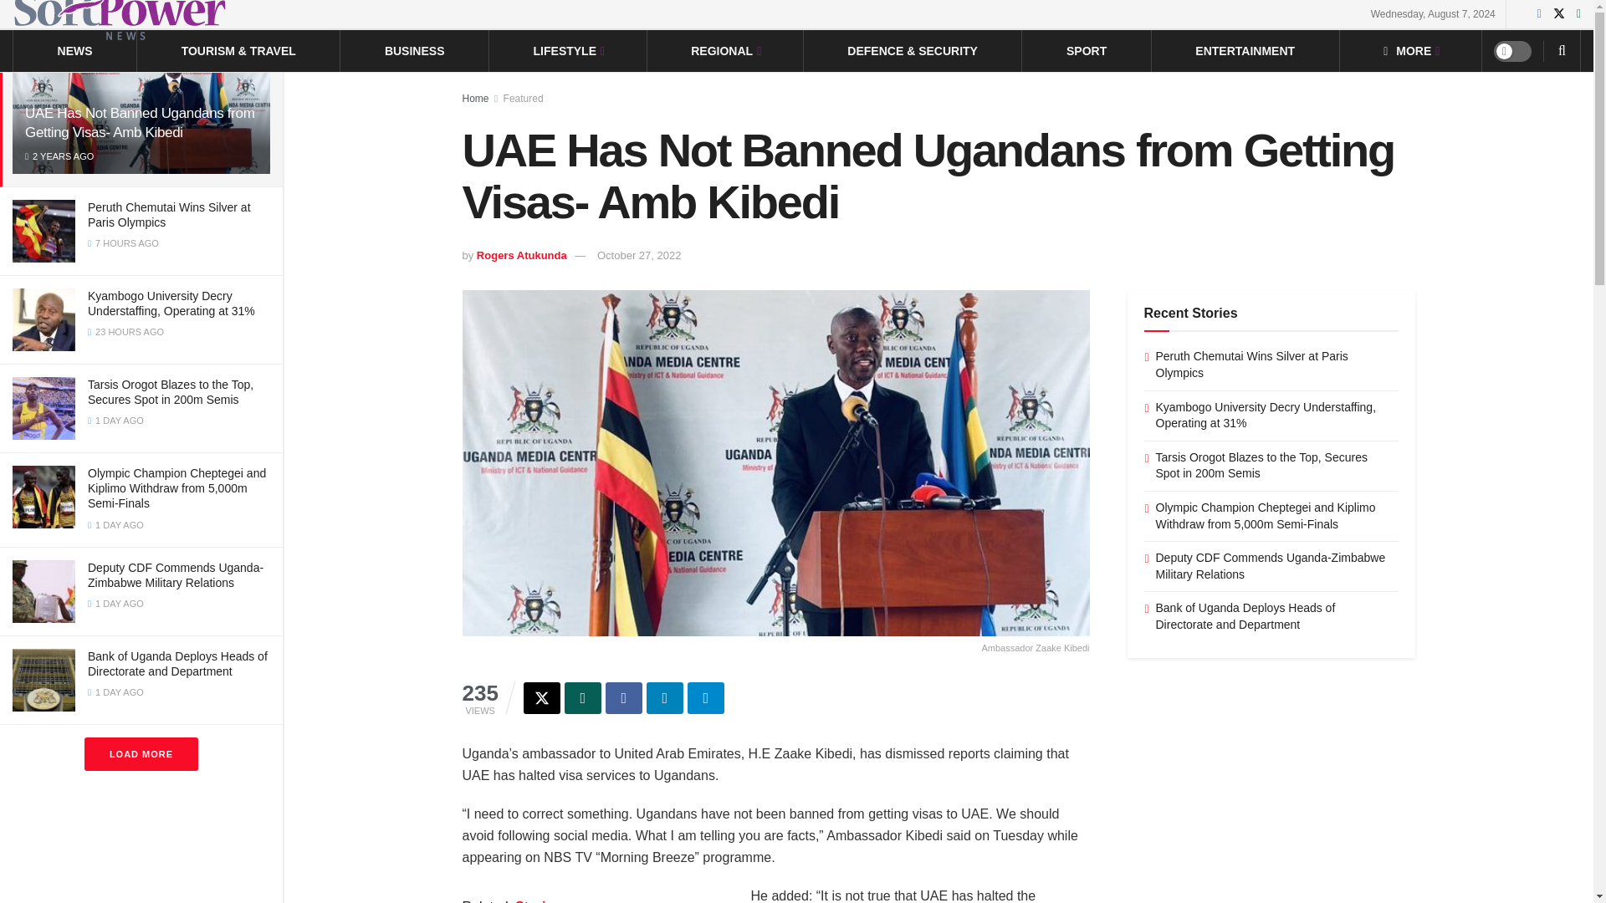 The height and width of the screenshot is (903, 1606). Describe the element at coordinates (141, 123) in the screenshot. I see `UAE Has Not Banned Ugandans from Getting Visas- Amb Kibedi` at that location.